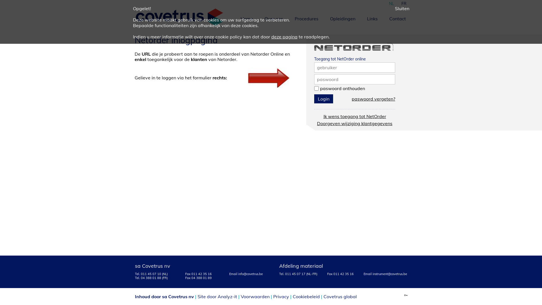  Describe the element at coordinates (180, 17) in the screenshot. I see `Covetrus` at that location.